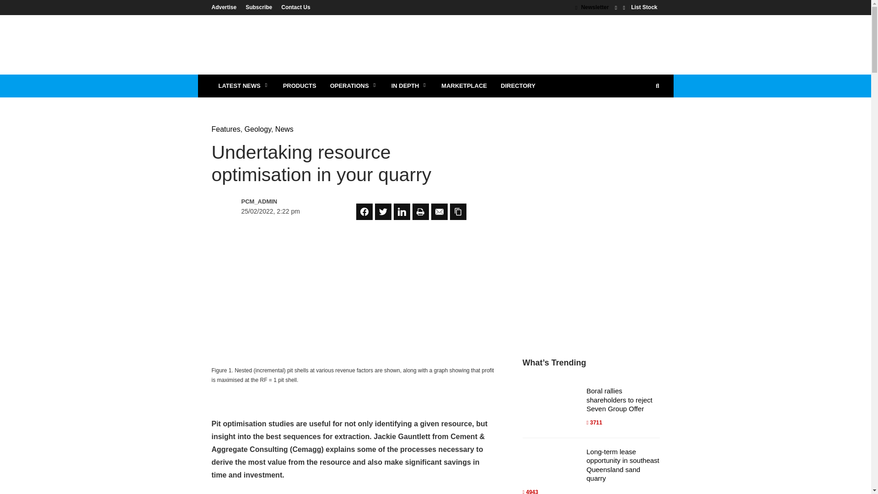 The height and width of the screenshot is (494, 878). I want to click on LATEST NEWS, so click(243, 86).